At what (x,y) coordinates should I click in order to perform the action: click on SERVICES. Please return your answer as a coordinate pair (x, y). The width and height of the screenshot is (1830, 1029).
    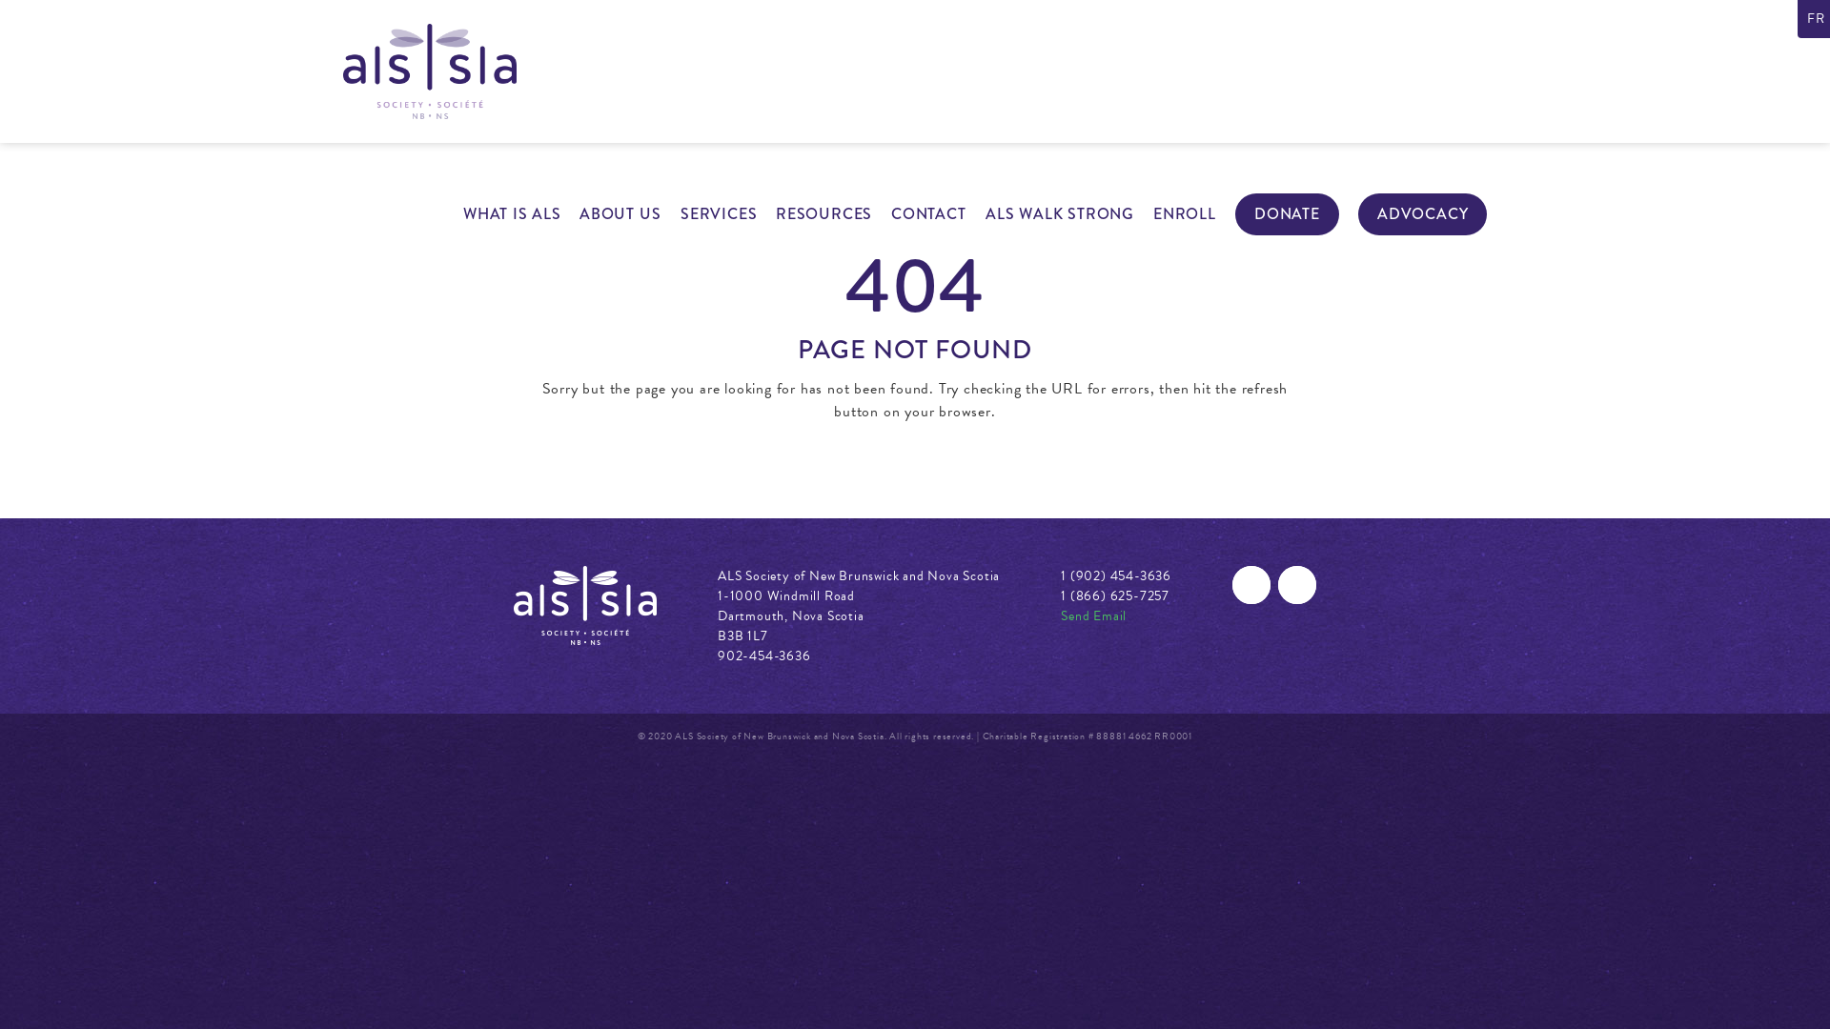
    Looking at the image, I should click on (719, 214).